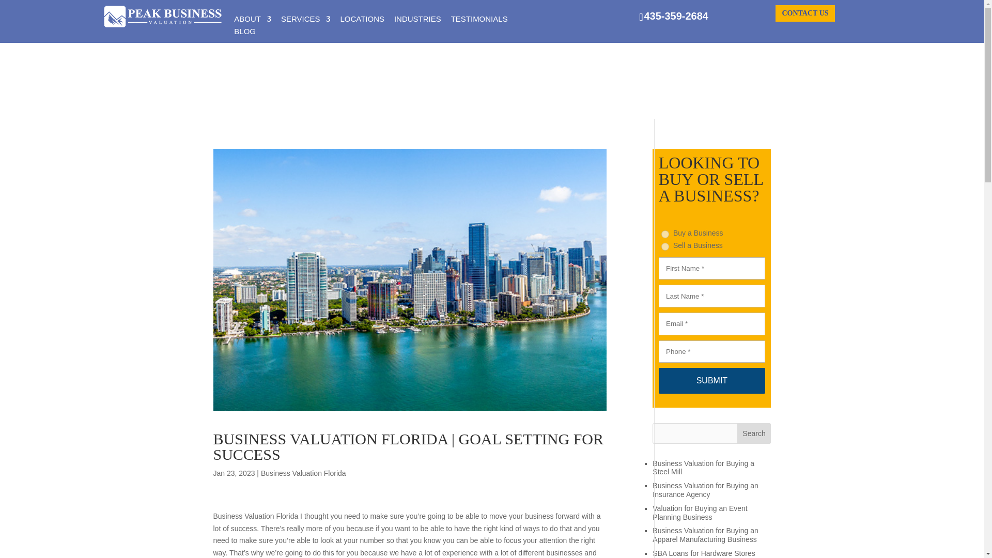 The image size is (992, 558). What do you see at coordinates (754, 433) in the screenshot?
I see `Search` at bounding box center [754, 433].